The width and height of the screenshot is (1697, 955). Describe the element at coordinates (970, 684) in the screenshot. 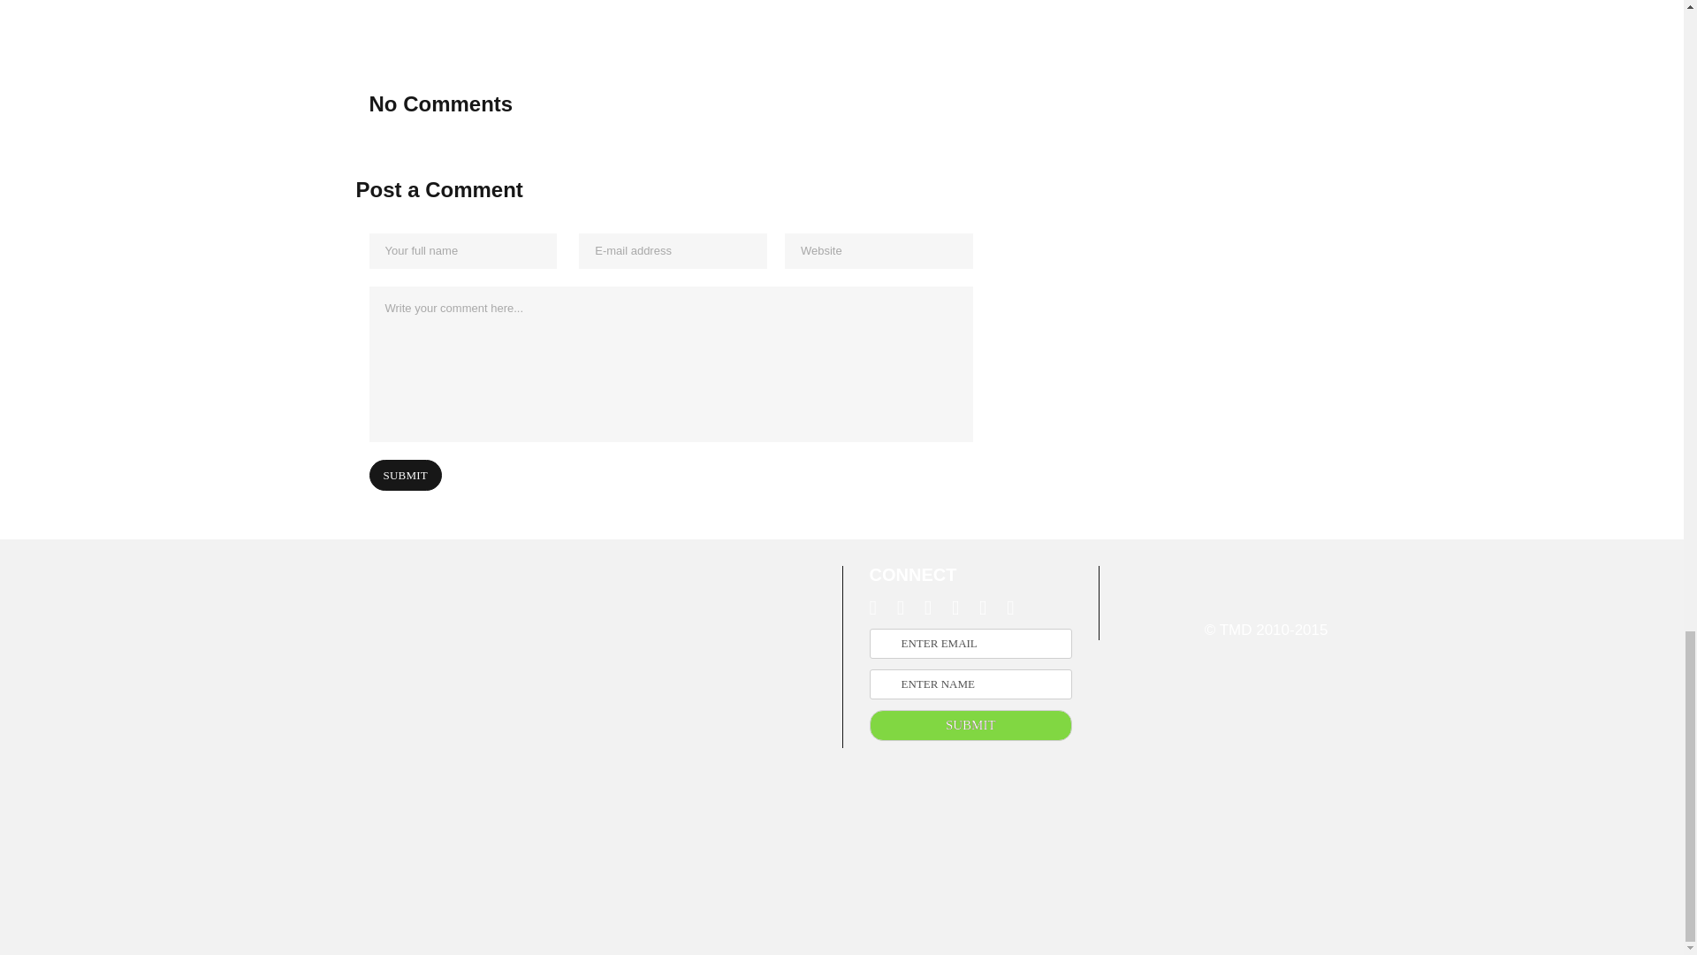

I see `ENTER NAME` at that location.